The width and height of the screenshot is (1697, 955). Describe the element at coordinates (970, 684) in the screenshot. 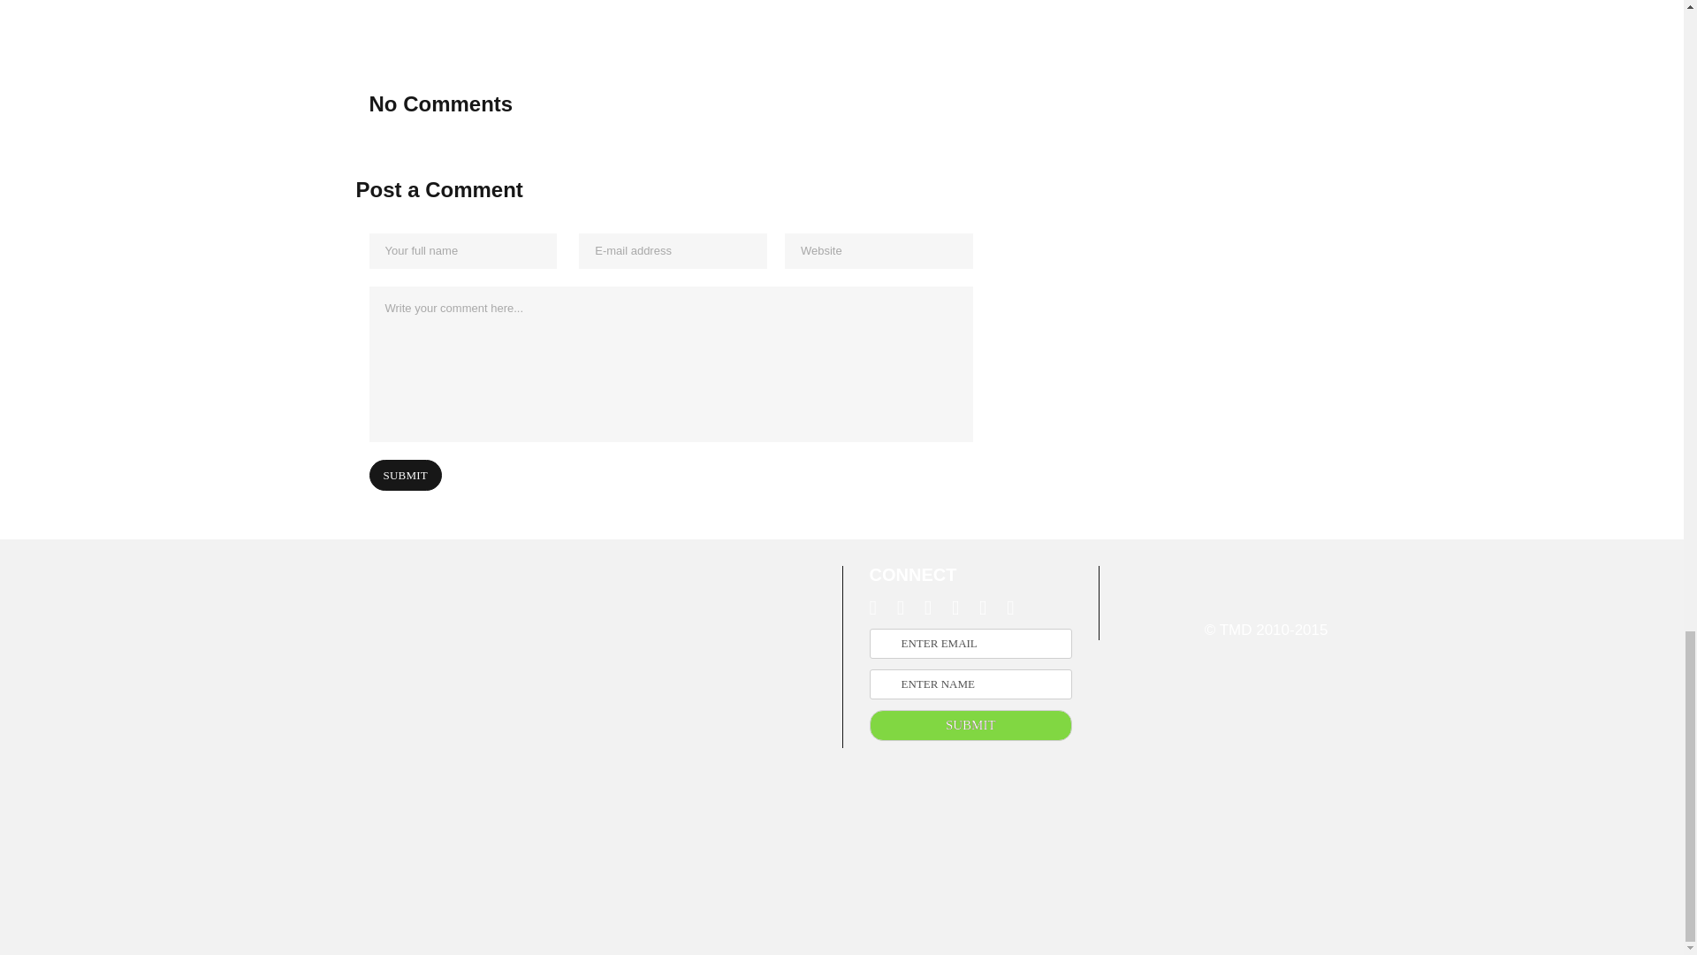

I see `ENTER NAME` at that location.